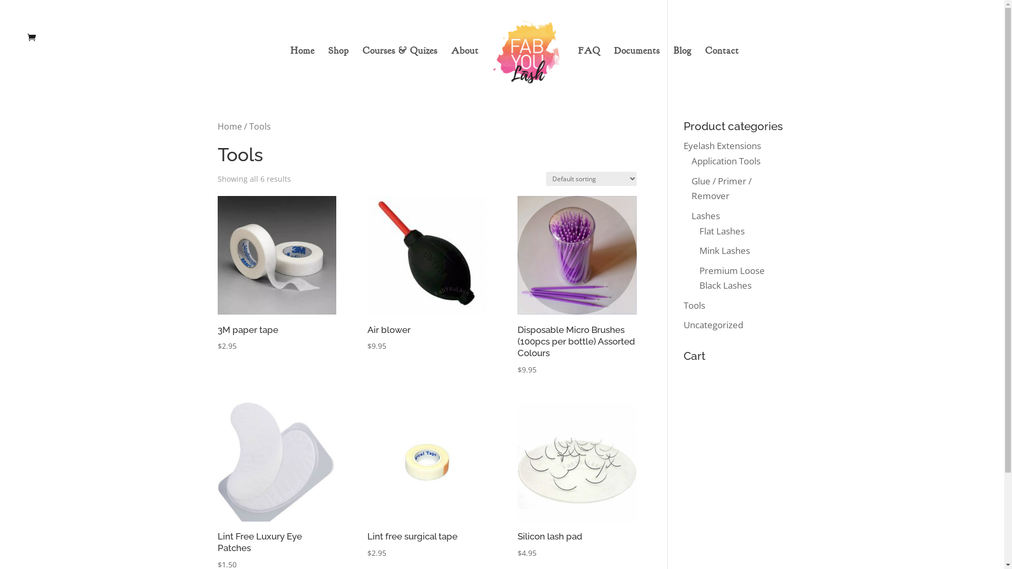  I want to click on Documents, so click(637, 68).